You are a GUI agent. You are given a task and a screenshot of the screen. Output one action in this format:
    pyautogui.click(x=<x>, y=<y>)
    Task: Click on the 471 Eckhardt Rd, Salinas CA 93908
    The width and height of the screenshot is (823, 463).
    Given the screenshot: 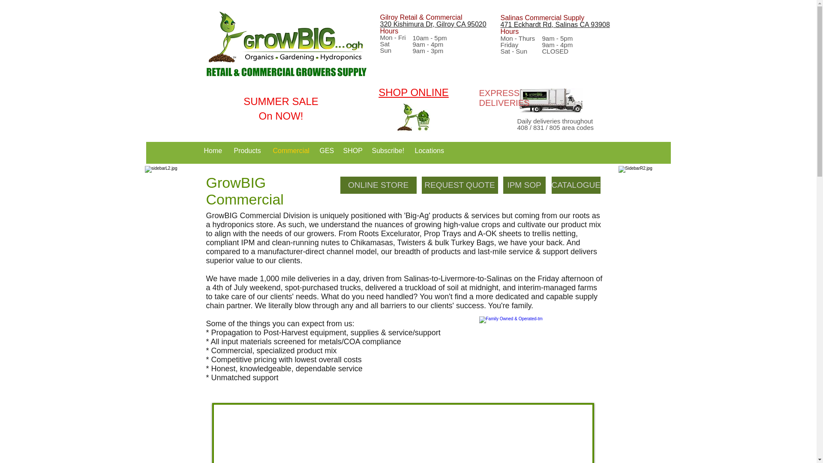 What is the action you would take?
    pyautogui.click(x=555, y=24)
    